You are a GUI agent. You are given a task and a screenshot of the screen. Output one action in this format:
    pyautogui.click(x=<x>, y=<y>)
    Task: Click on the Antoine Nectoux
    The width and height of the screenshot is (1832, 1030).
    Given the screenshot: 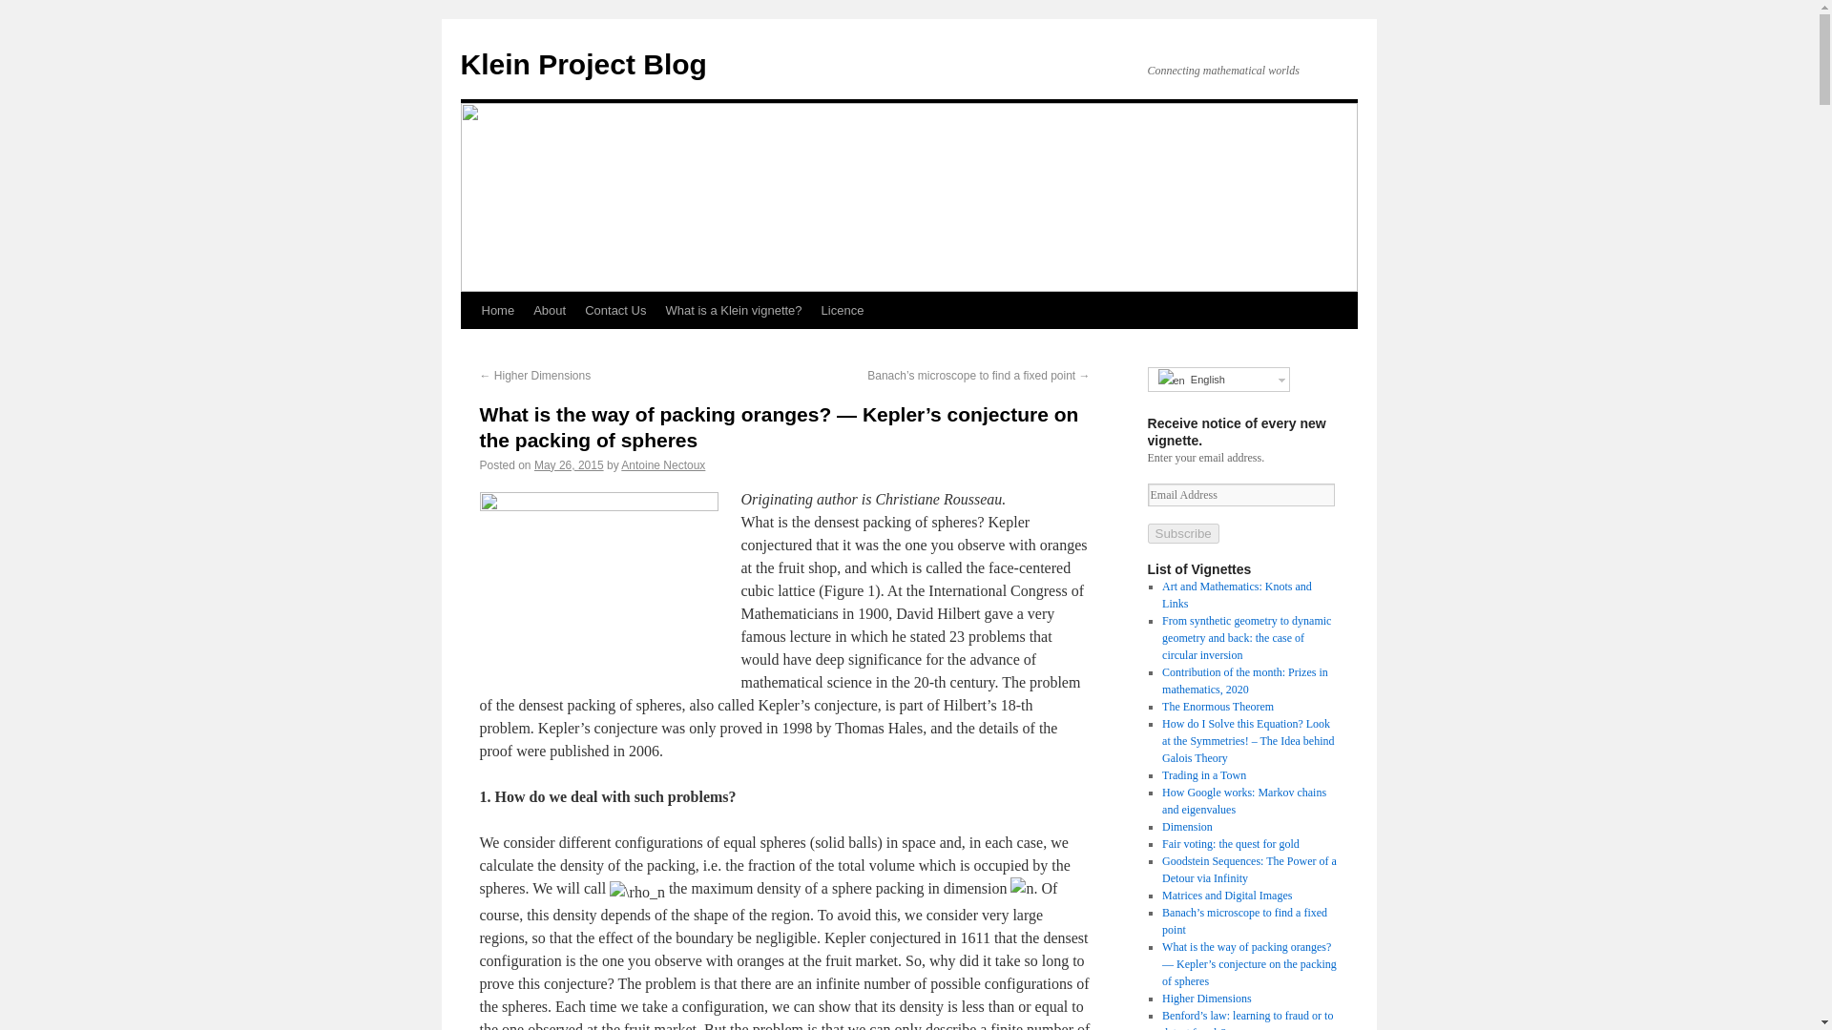 What is the action you would take?
    pyautogui.click(x=662, y=464)
    